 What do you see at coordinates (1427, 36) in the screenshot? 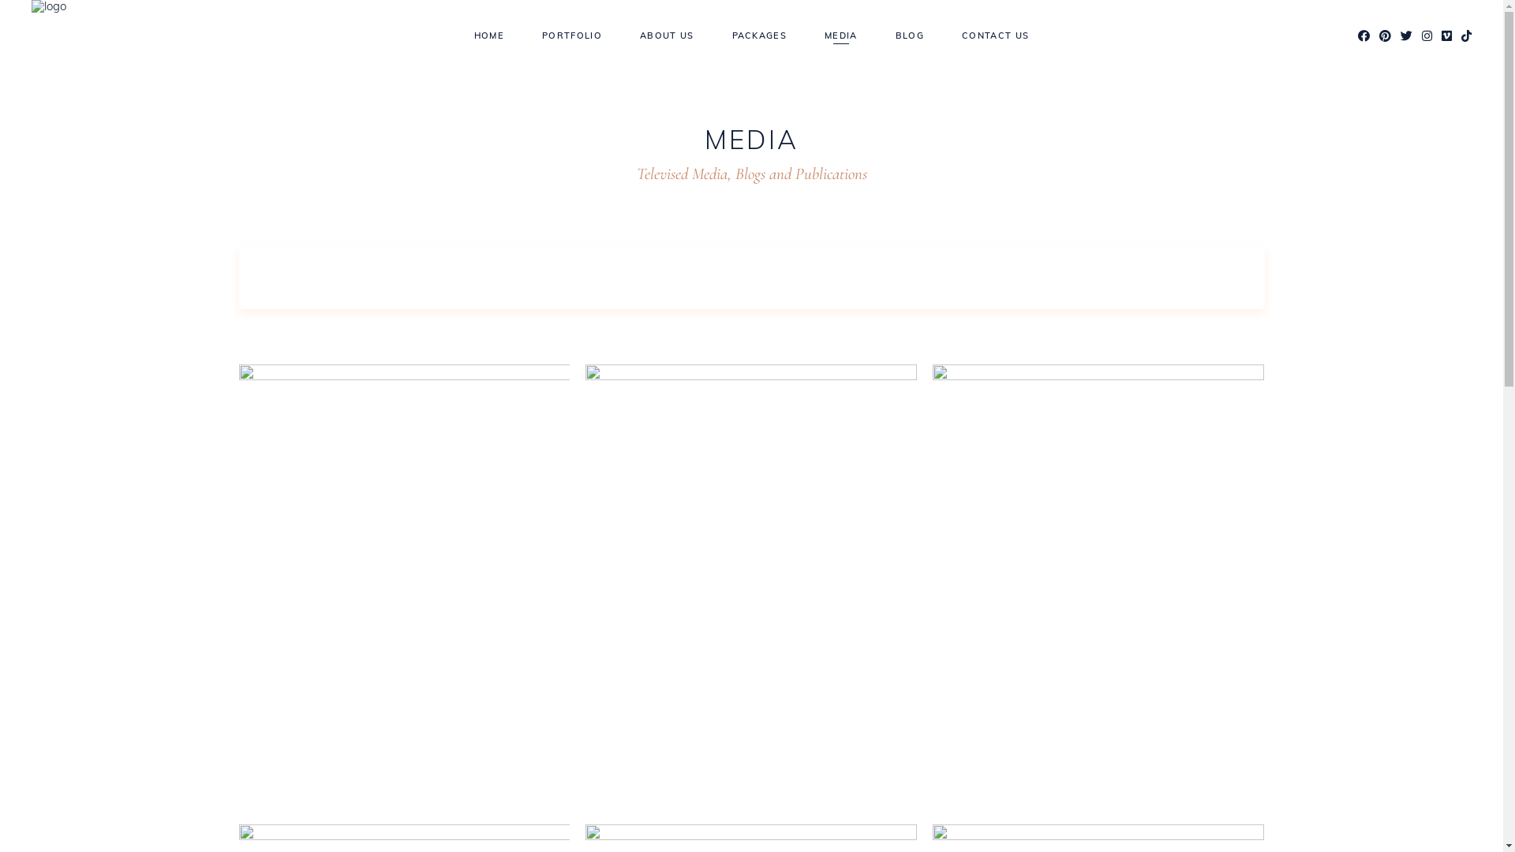
I see `Instagram` at bounding box center [1427, 36].